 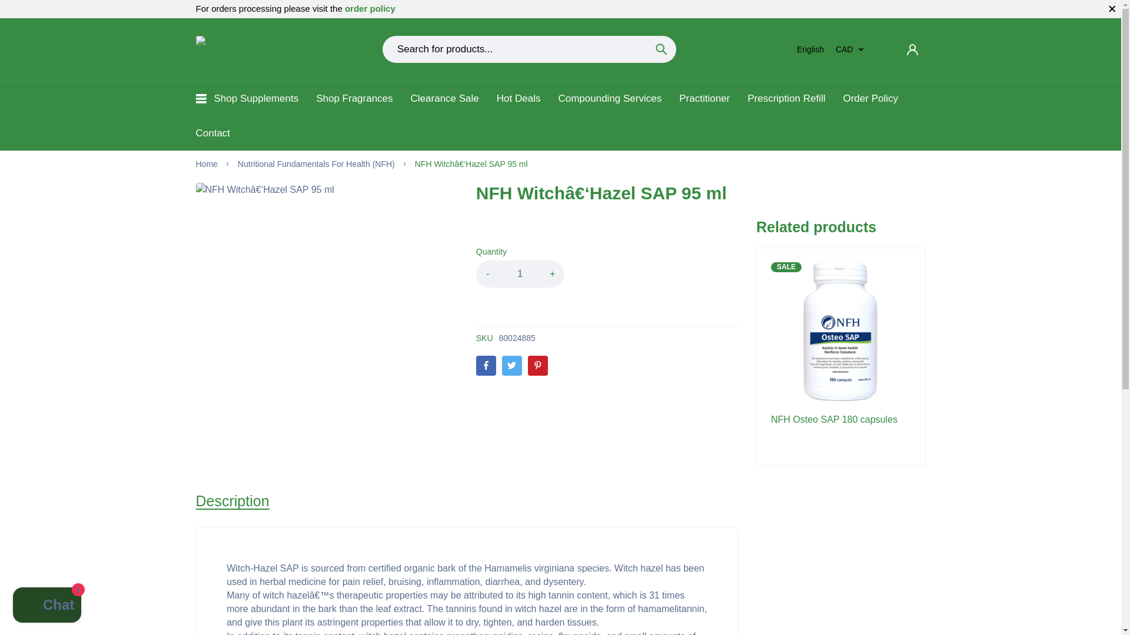 I want to click on Facebook, so click(x=486, y=366).